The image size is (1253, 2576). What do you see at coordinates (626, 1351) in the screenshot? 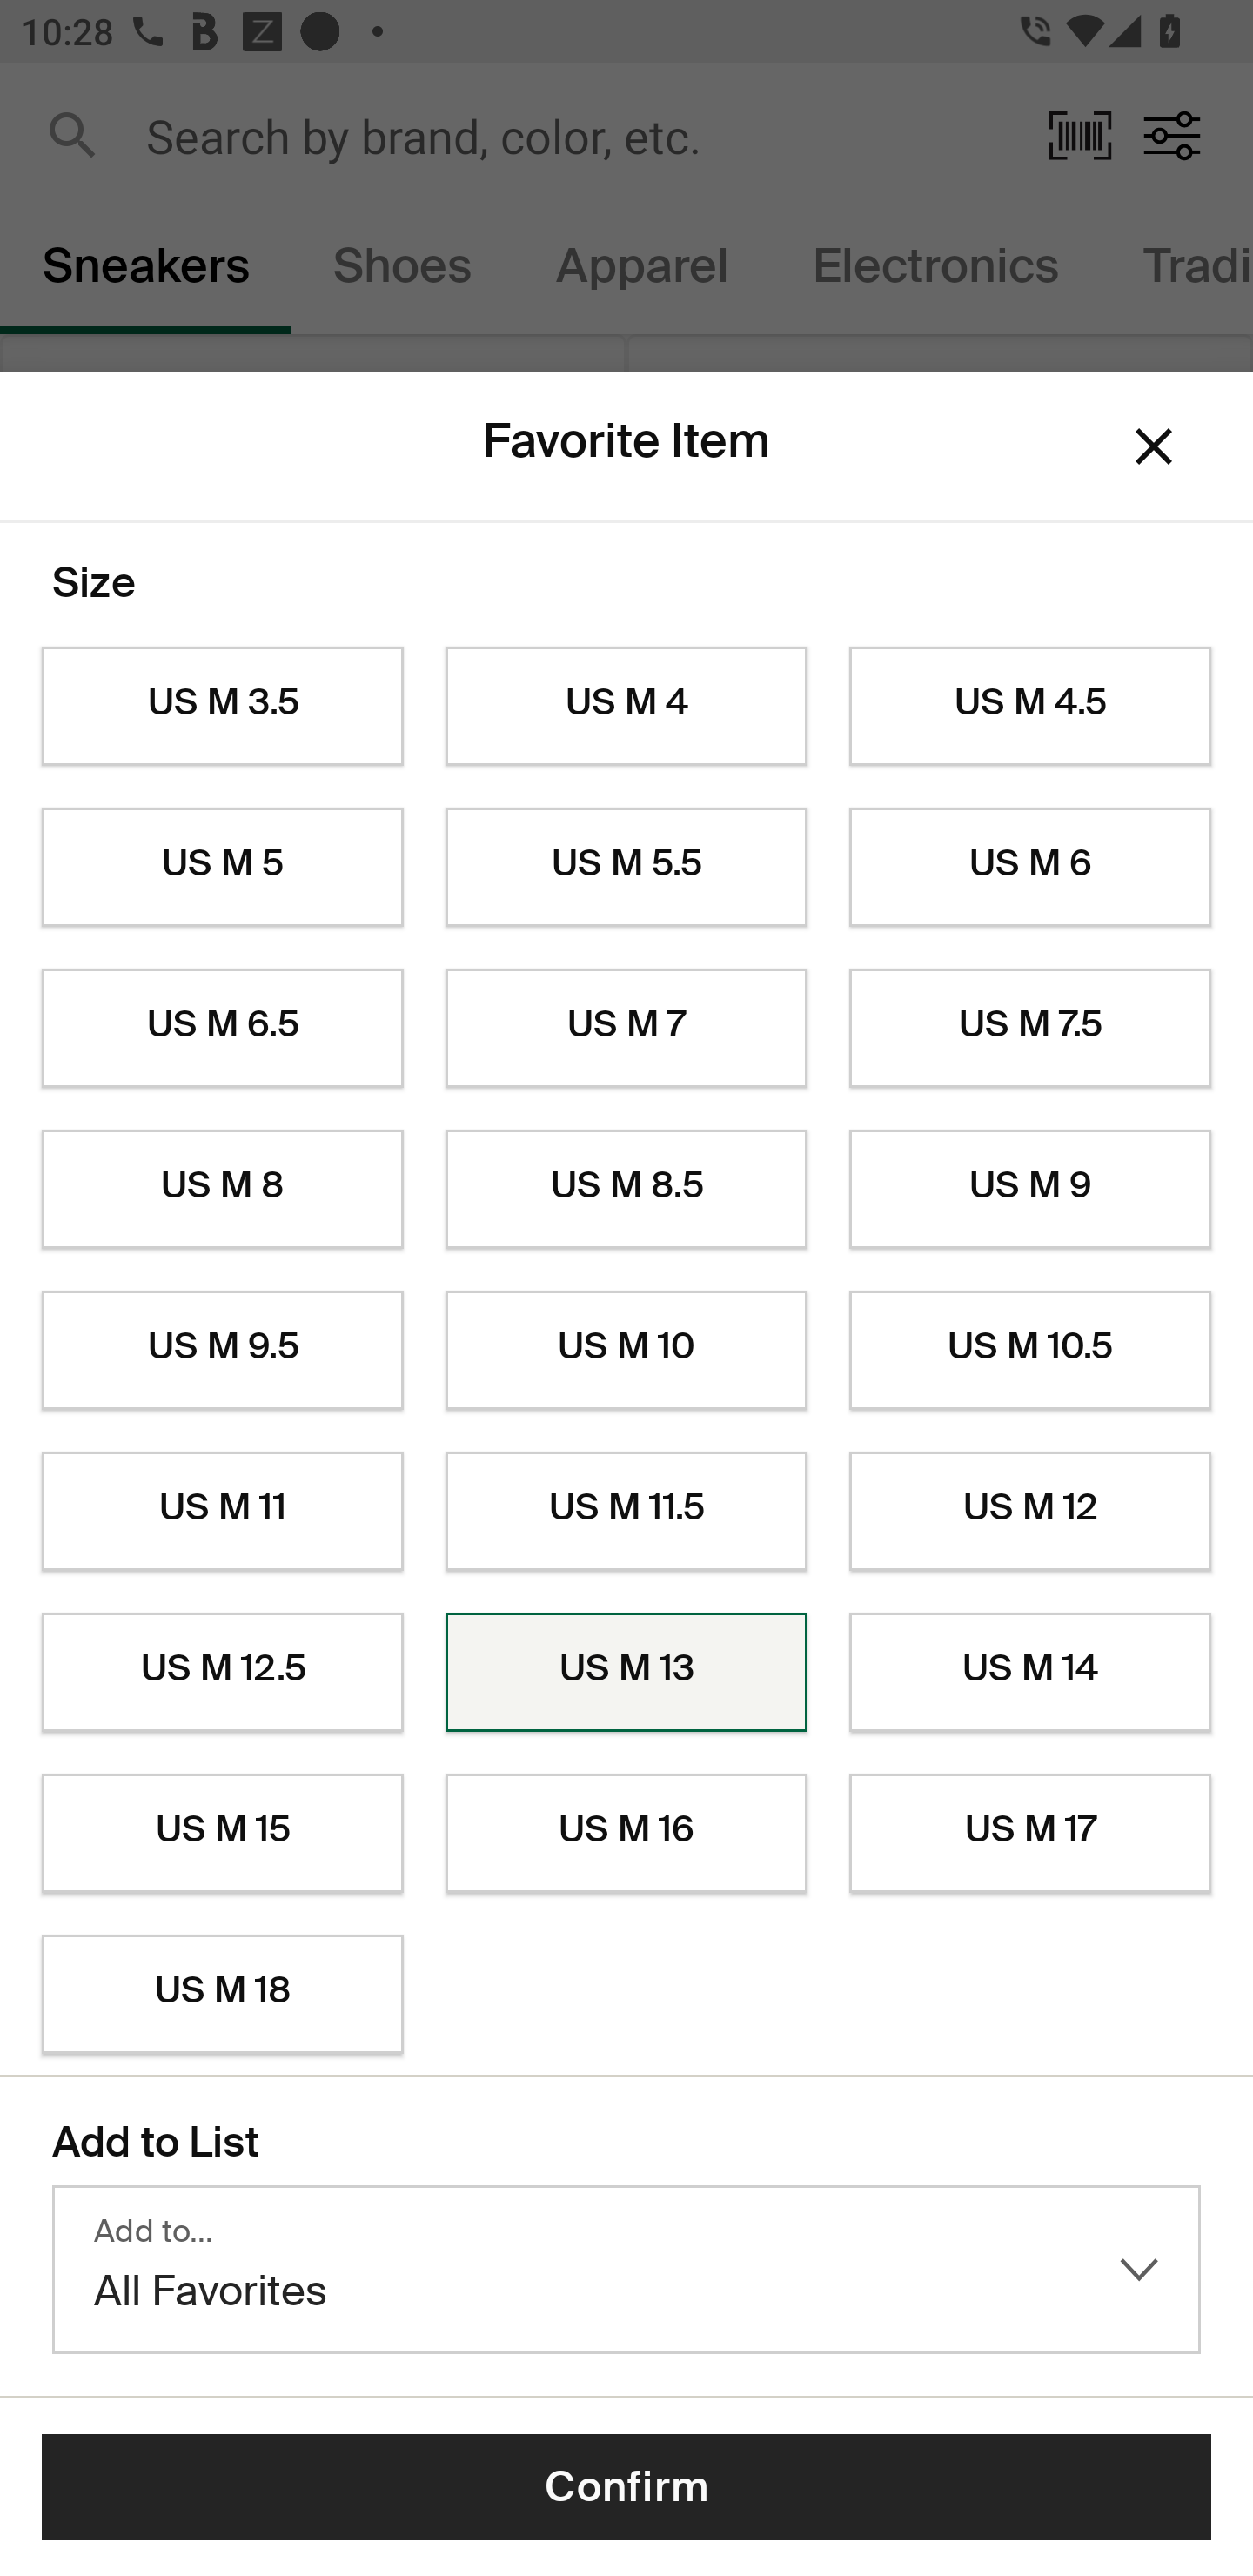
I see `US M 10` at bounding box center [626, 1351].